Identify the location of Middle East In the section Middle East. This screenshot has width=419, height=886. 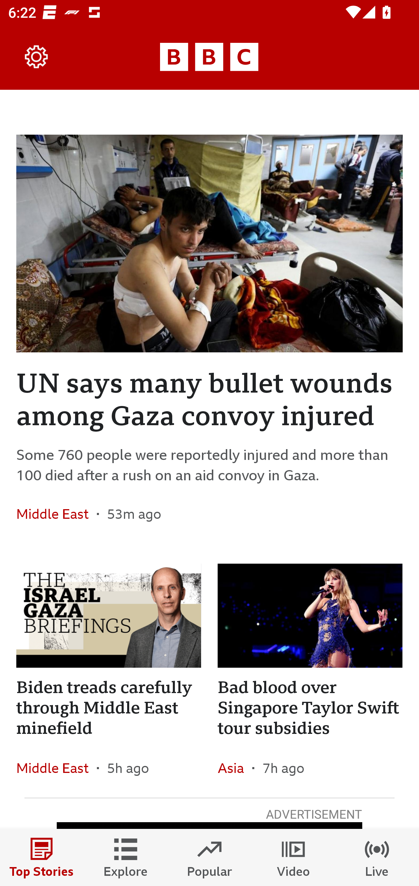
(56, 768).